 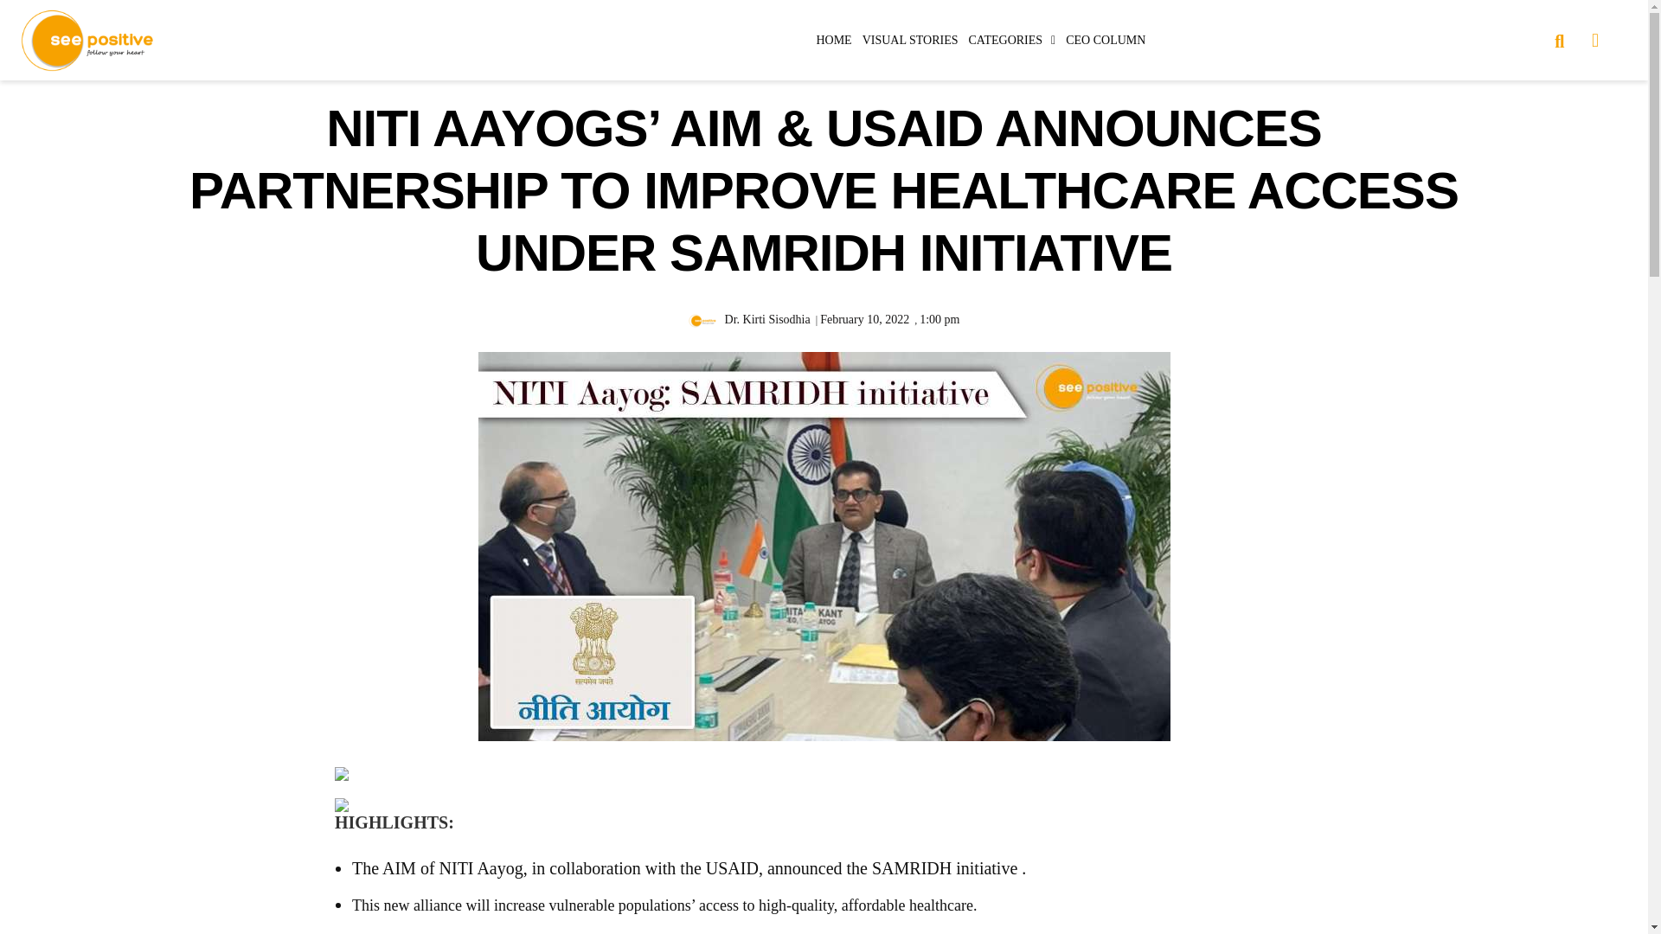 I want to click on Advertisement, so click(x=1476, y=854).